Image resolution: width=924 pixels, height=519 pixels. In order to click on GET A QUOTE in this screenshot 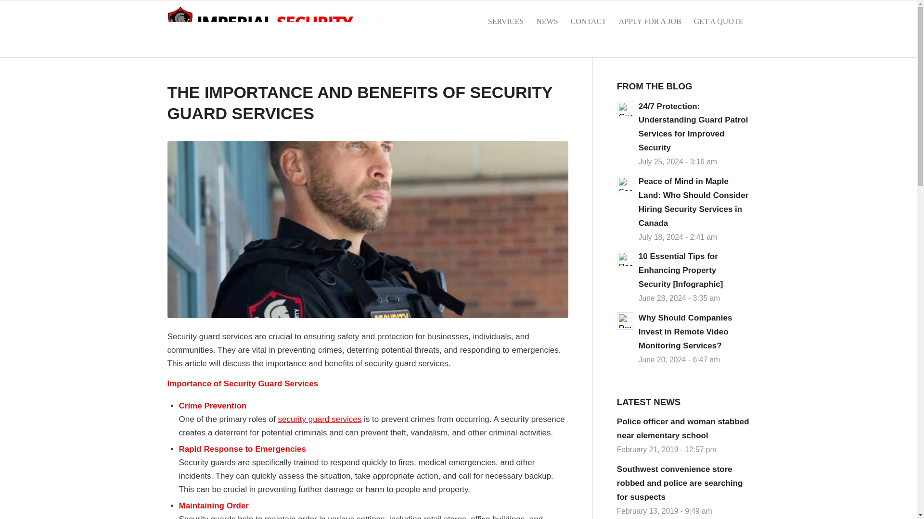, I will do `click(718, 21)`.